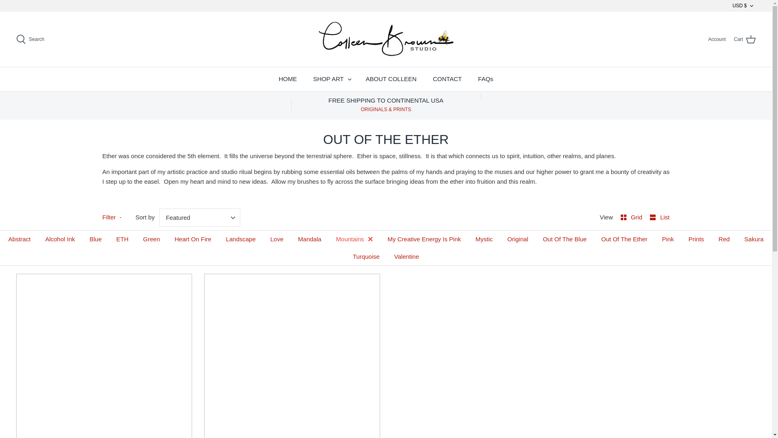 The width and height of the screenshot is (778, 438). Describe the element at coordinates (386, 39) in the screenshot. I see `Colleen Brown Studio` at that location.